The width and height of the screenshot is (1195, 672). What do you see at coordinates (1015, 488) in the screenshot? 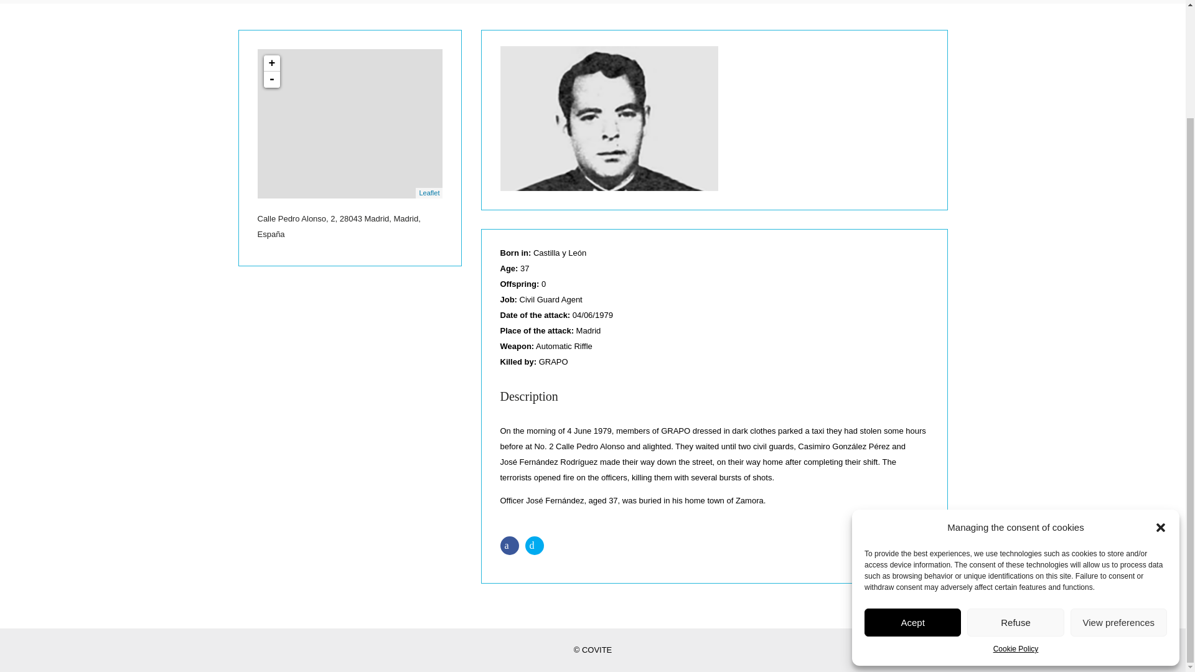
I see `Refuse` at bounding box center [1015, 488].